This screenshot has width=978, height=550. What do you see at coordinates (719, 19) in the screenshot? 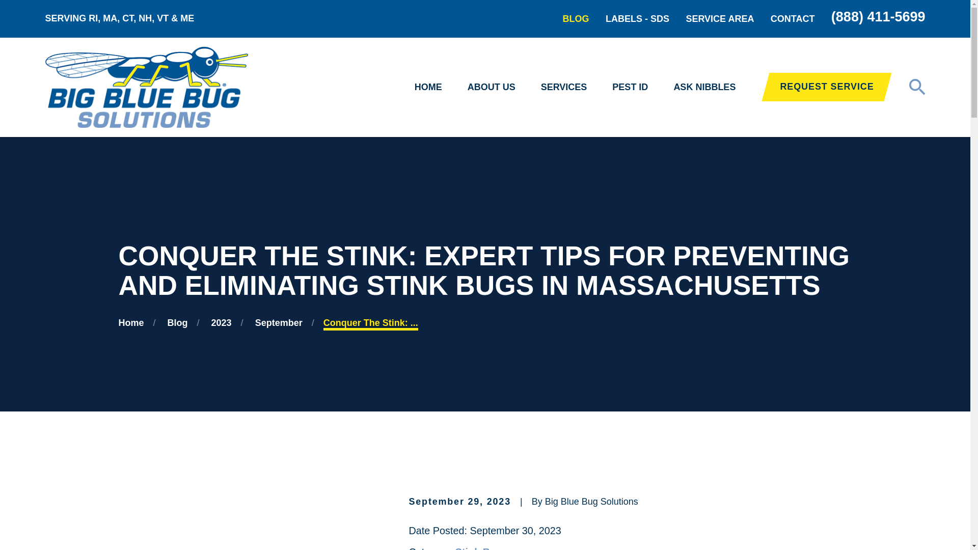
I see `SERVICE AREA` at bounding box center [719, 19].